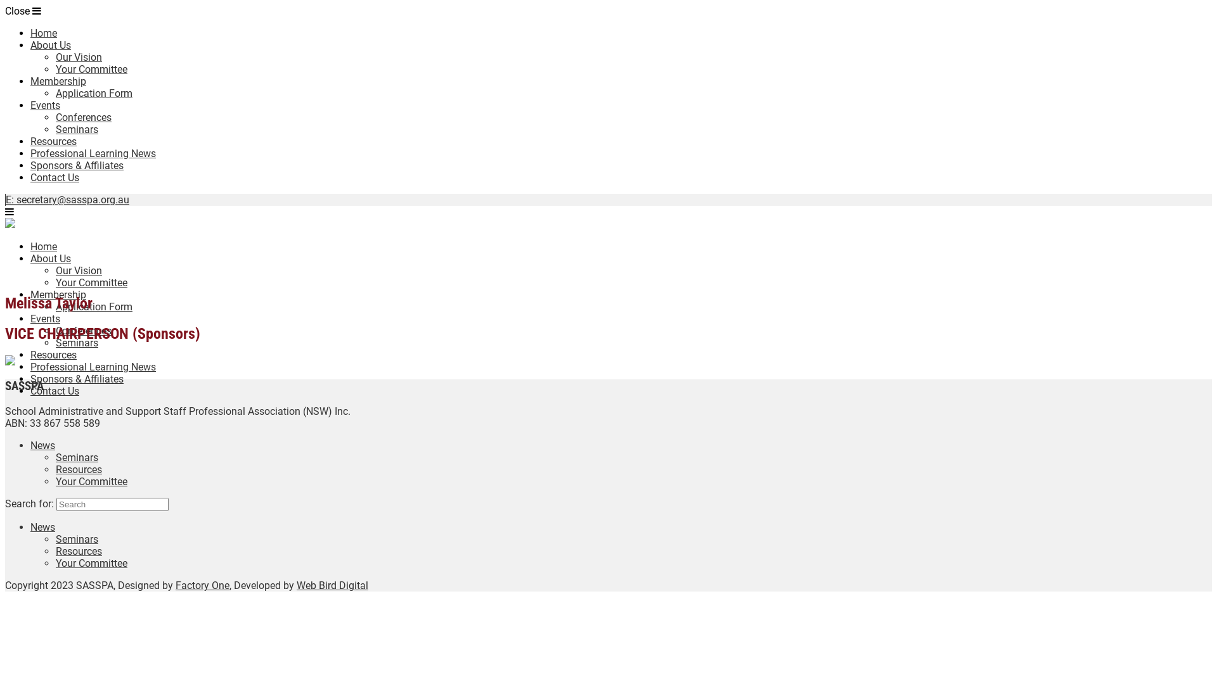 This screenshot has height=684, width=1217. I want to click on E: secretary@sasspa.org.au, so click(67, 200).